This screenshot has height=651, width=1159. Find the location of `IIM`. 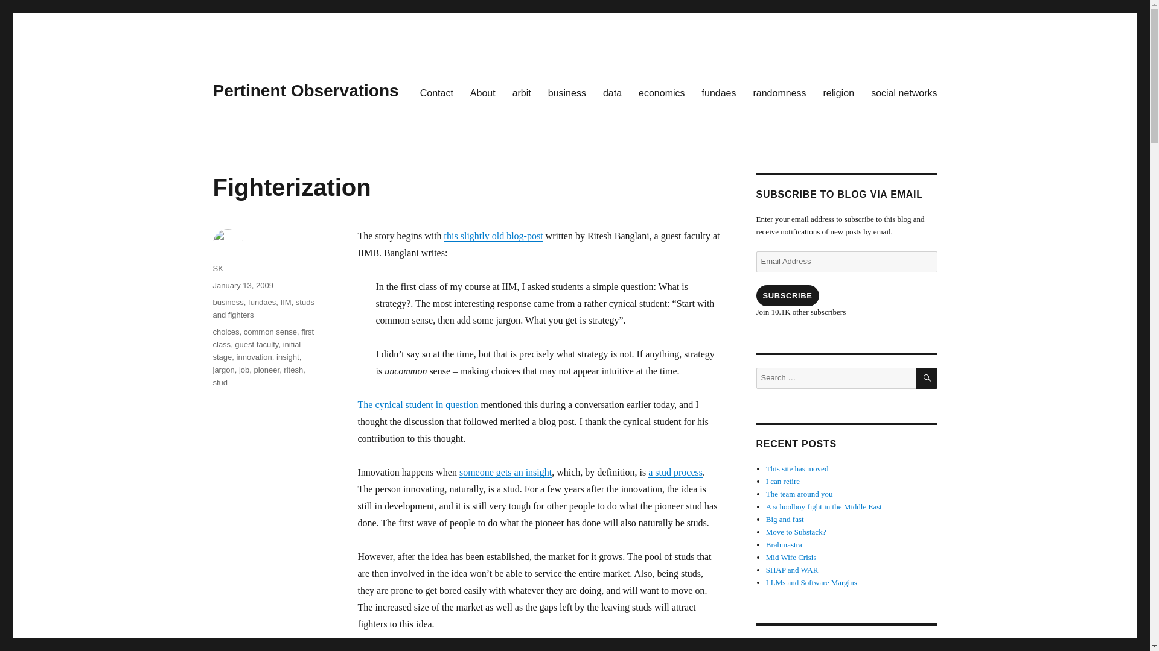

IIM is located at coordinates (286, 301).